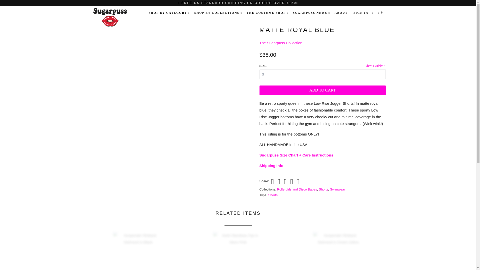 The height and width of the screenshot is (270, 480). I want to click on Shorts, so click(323, 189).